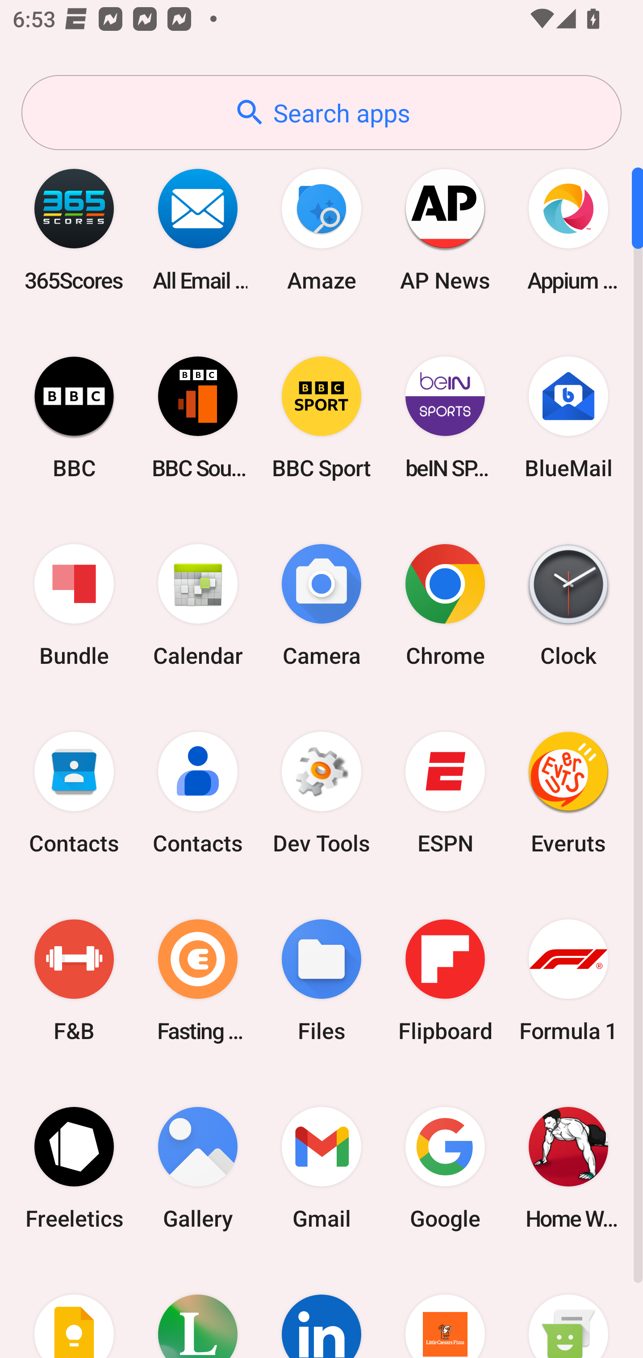 The width and height of the screenshot is (643, 1358). What do you see at coordinates (568, 793) in the screenshot?
I see `Everuts` at bounding box center [568, 793].